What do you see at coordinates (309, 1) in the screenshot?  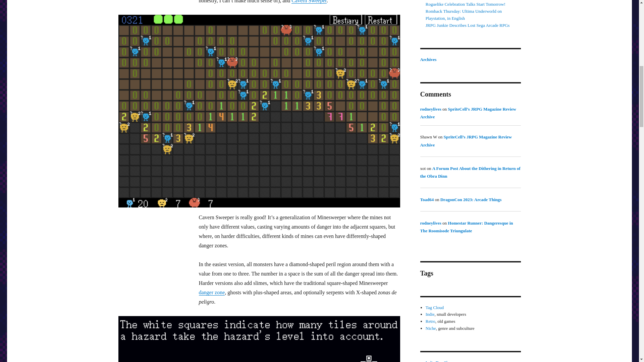 I see `Cavern Sweeper` at bounding box center [309, 1].